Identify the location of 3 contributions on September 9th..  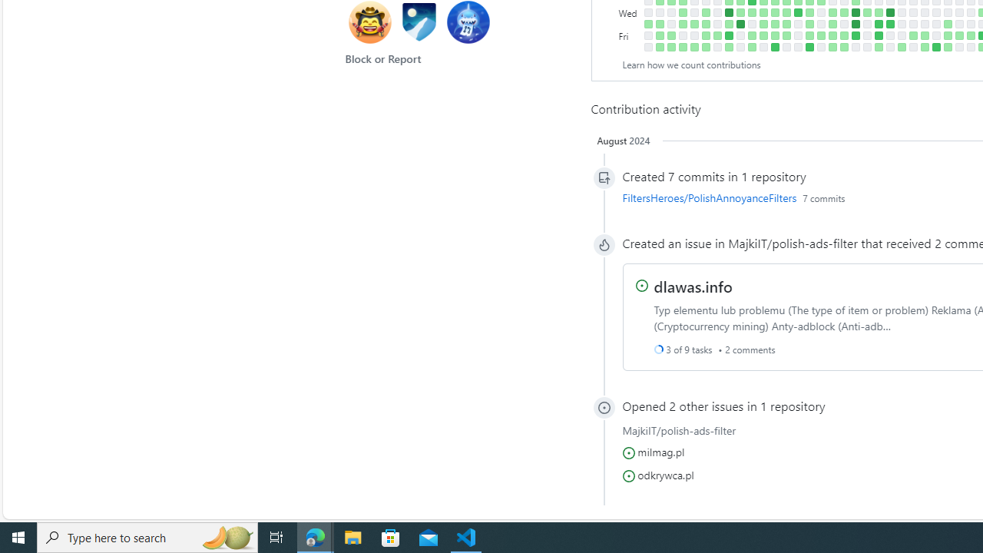
(671, 47).